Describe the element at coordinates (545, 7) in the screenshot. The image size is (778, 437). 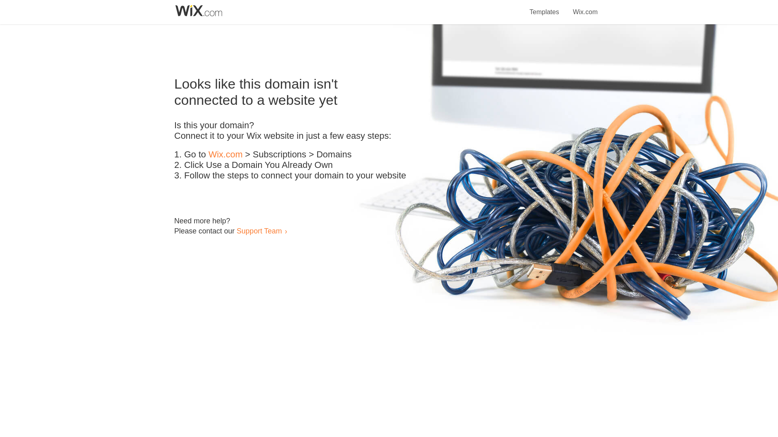
I see `Templates` at that location.